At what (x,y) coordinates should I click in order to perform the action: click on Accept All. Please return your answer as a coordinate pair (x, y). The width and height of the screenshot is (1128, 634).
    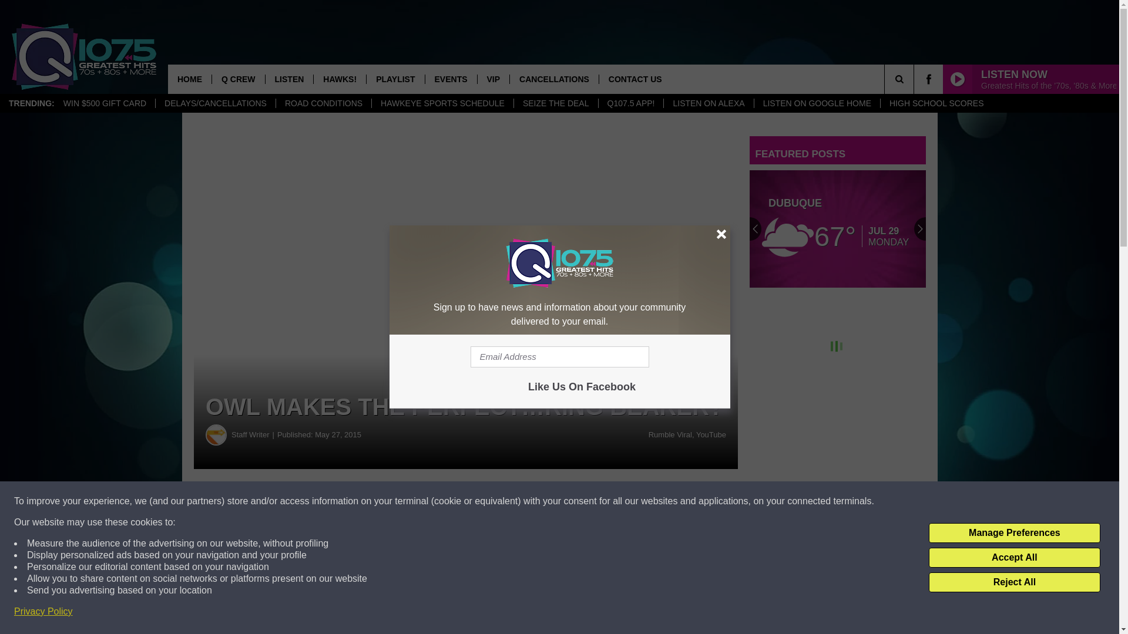
    Looking at the image, I should click on (1014, 558).